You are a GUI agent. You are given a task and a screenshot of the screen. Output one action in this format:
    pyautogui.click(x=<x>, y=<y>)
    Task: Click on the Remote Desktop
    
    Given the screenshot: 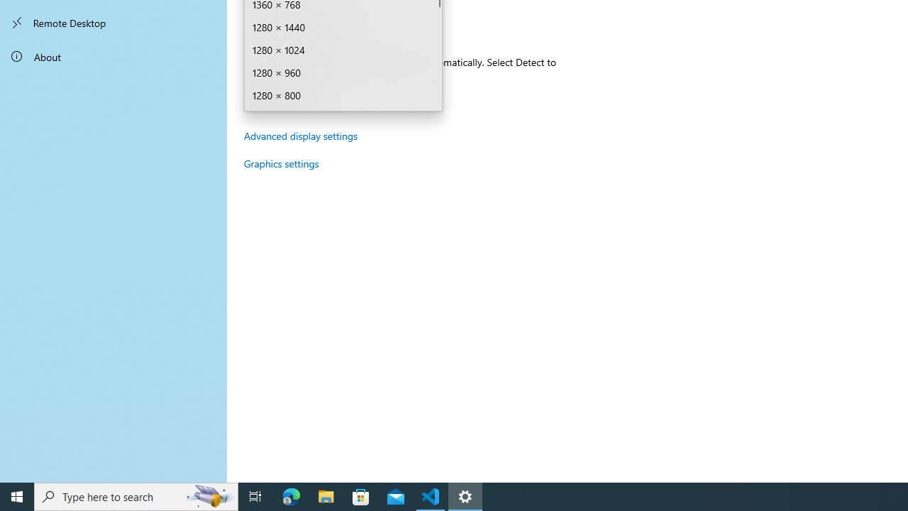 What is the action you would take?
    pyautogui.click(x=113, y=23)
    